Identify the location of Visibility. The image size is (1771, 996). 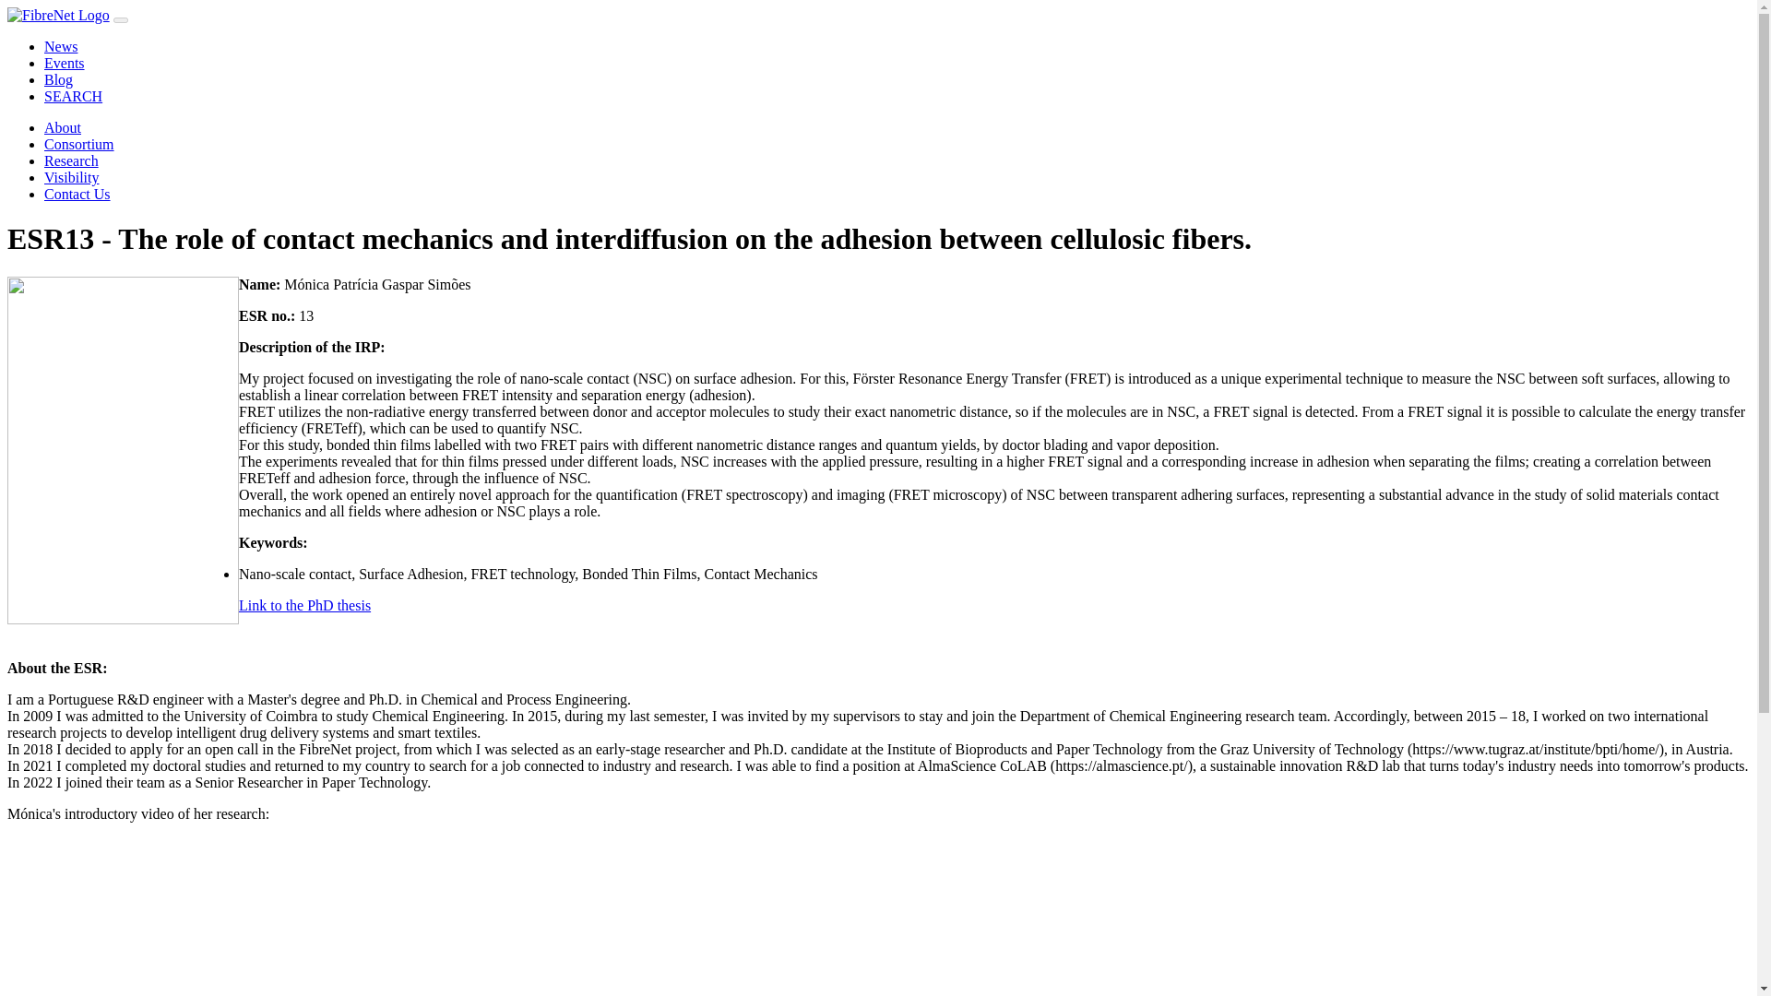
(72, 177).